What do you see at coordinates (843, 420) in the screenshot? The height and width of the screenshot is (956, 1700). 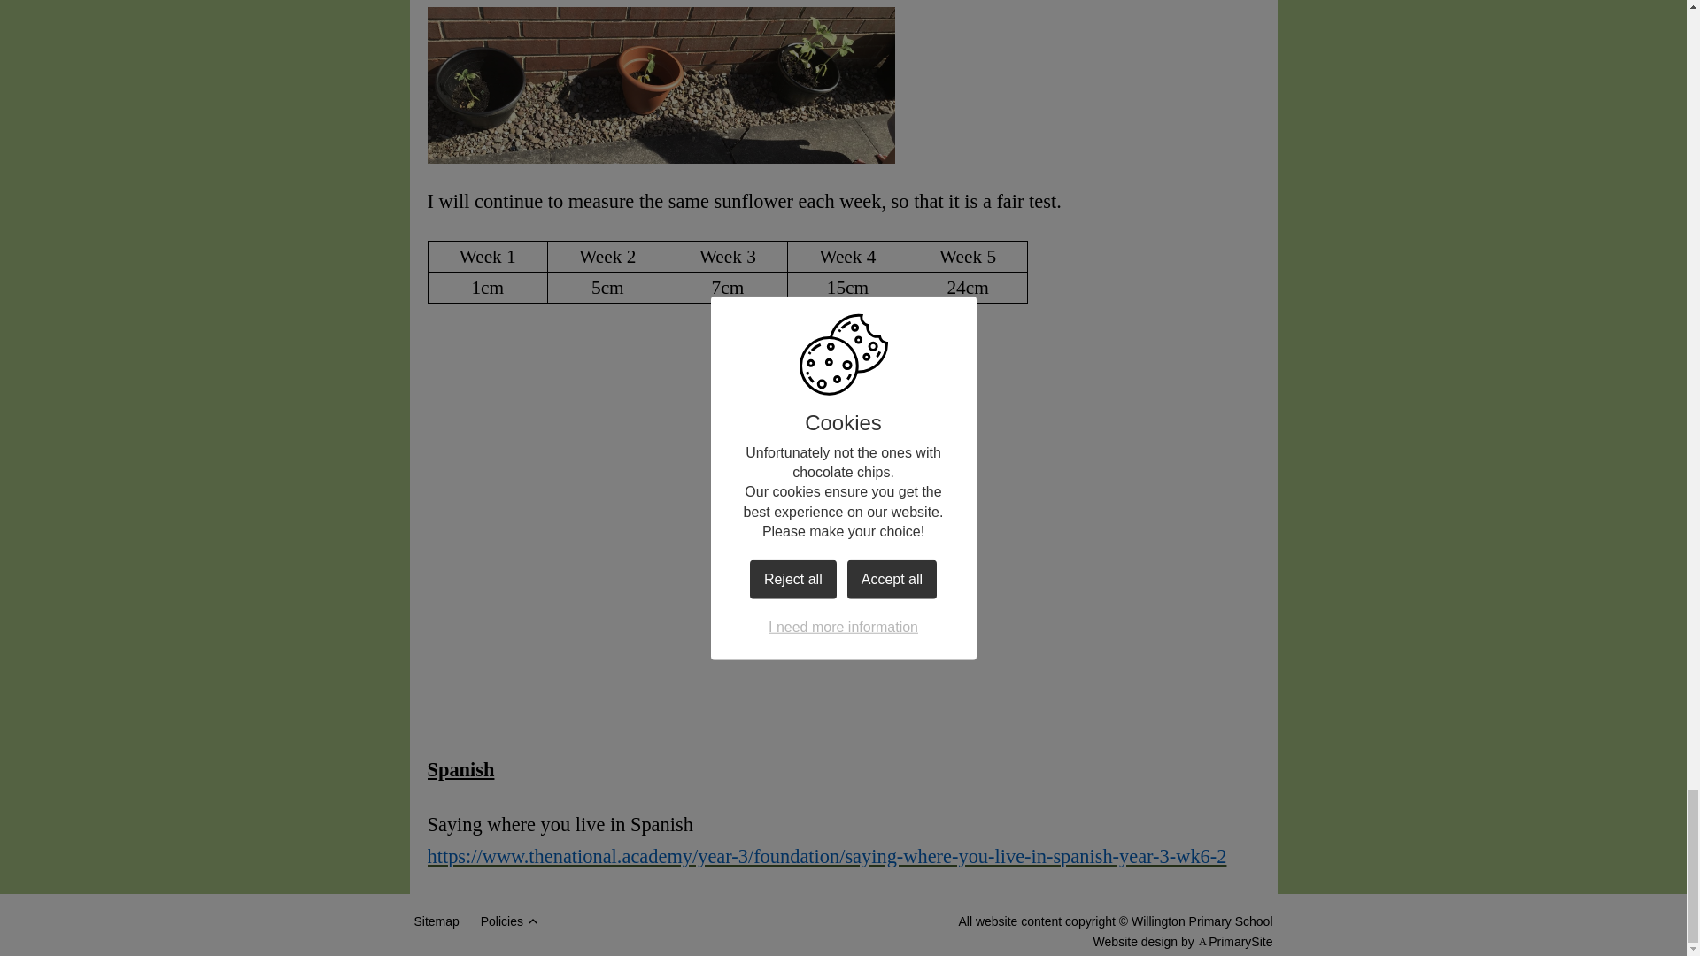 I see `View large version of image` at bounding box center [843, 420].